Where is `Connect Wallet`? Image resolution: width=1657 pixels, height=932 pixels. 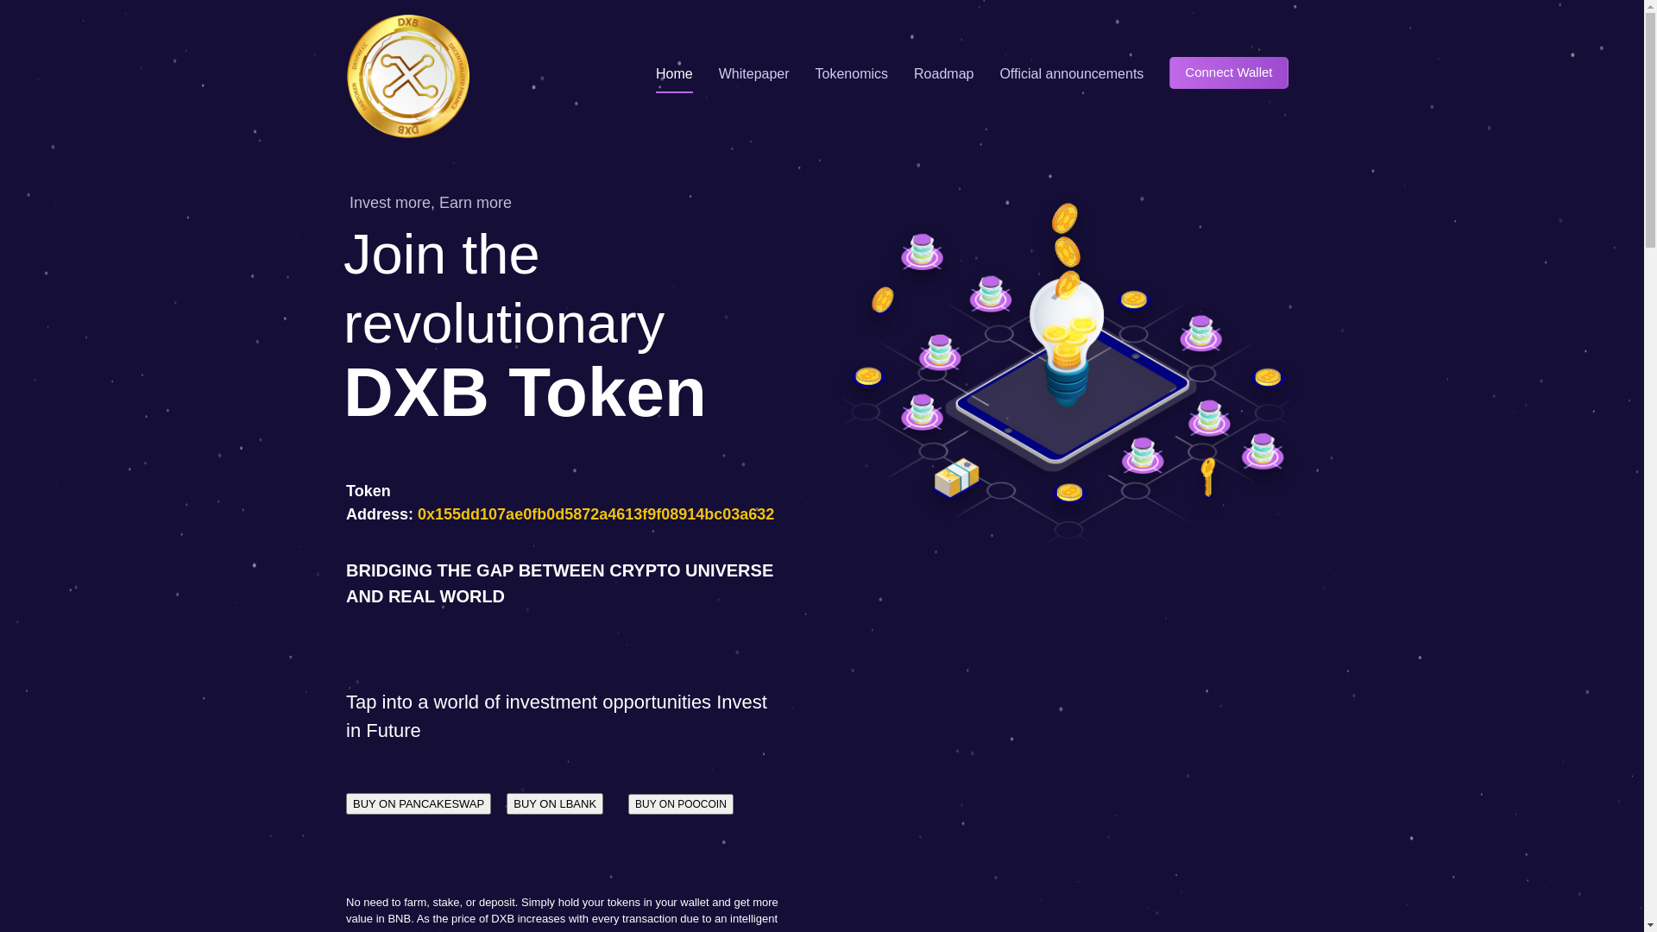
Connect Wallet is located at coordinates (1229, 72).